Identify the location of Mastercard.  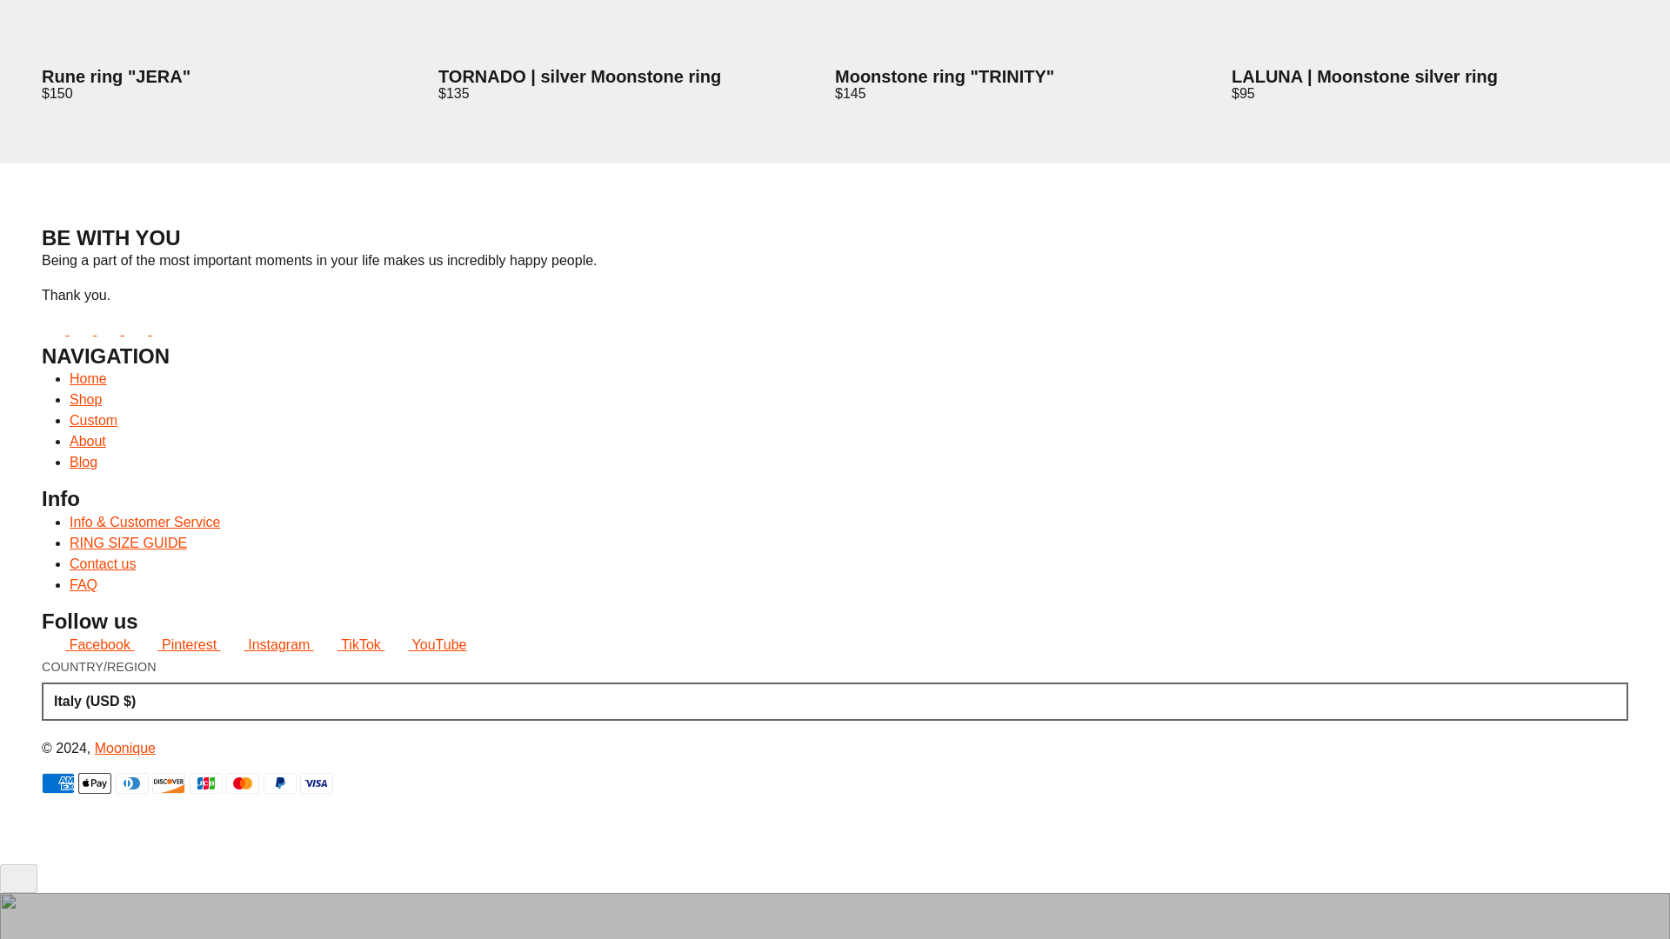
(242, 782).